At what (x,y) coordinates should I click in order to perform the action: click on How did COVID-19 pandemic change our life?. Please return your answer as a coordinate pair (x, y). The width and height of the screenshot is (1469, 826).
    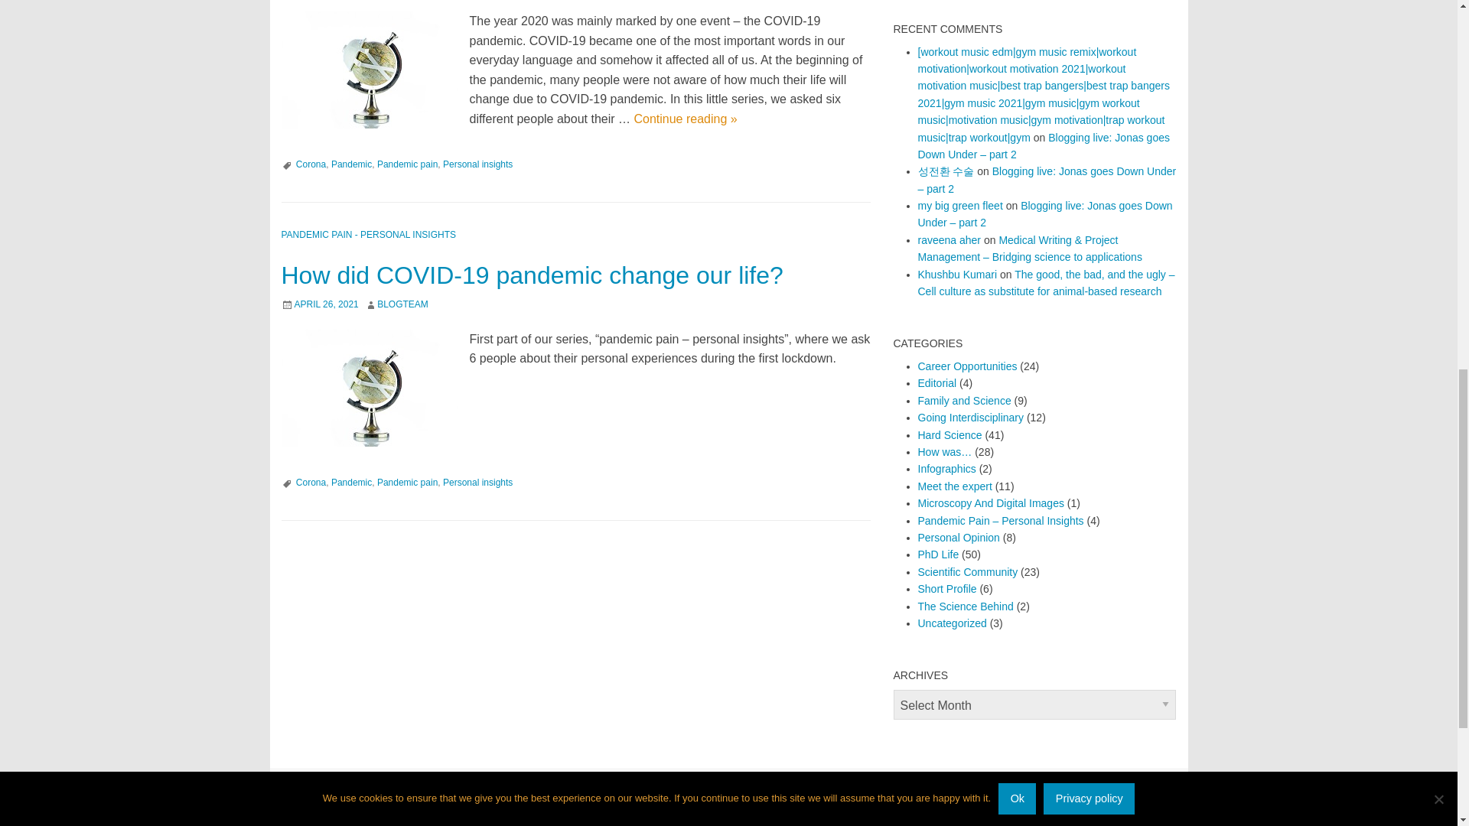
    Looking at the image, I should click on (533, 275).